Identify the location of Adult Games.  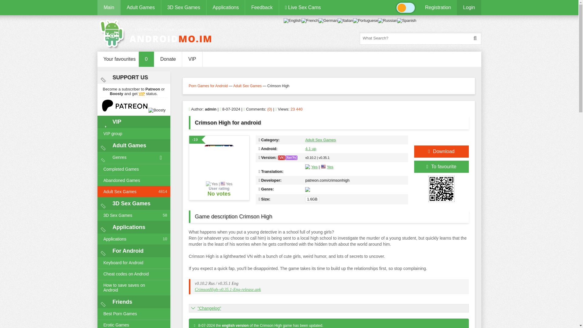
(140, 7).